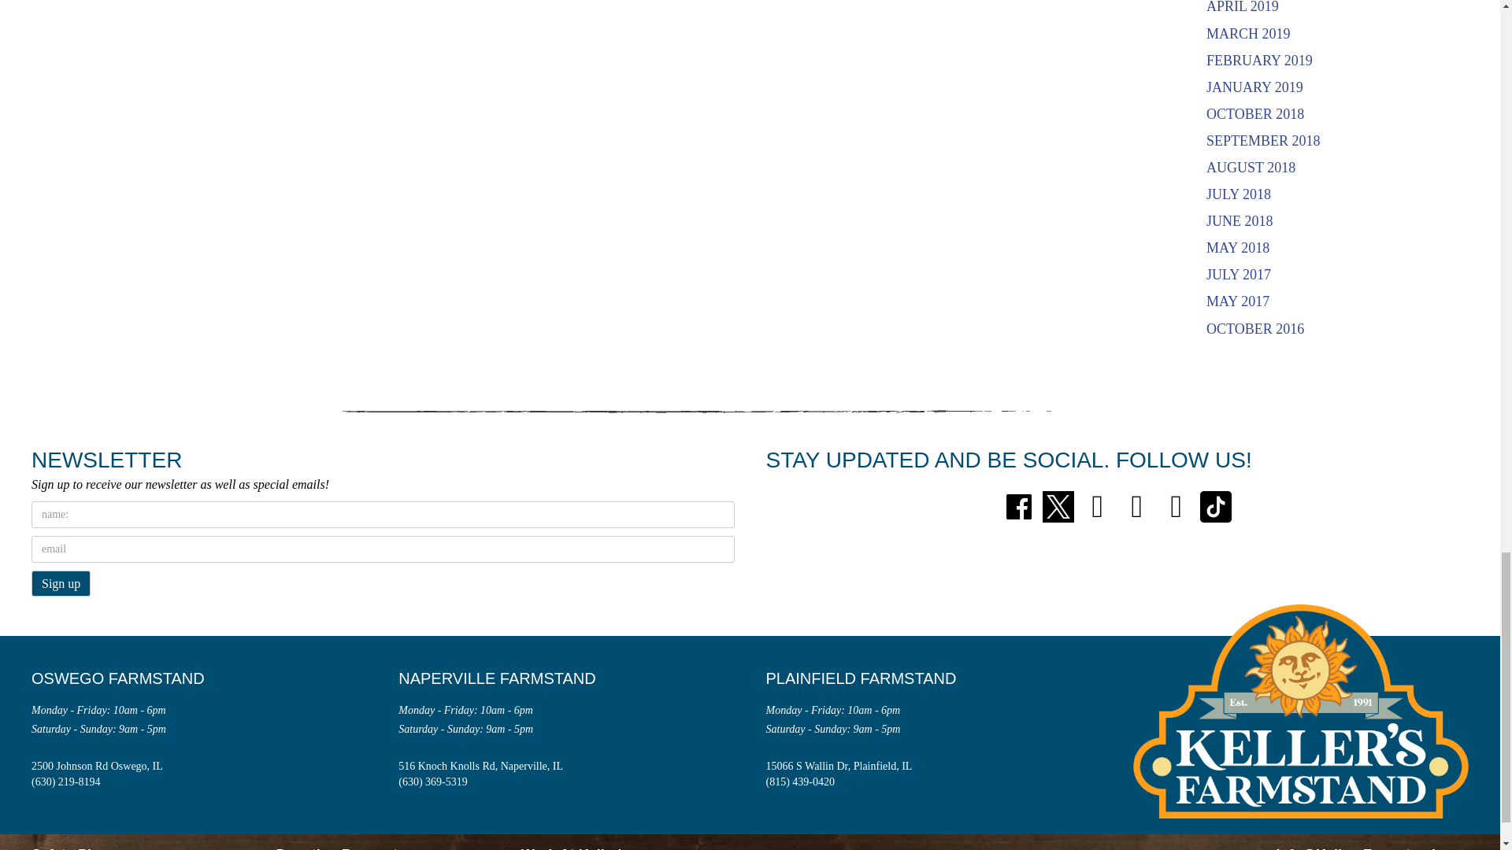  I want to click on X-black copy, so click(1058, 507).